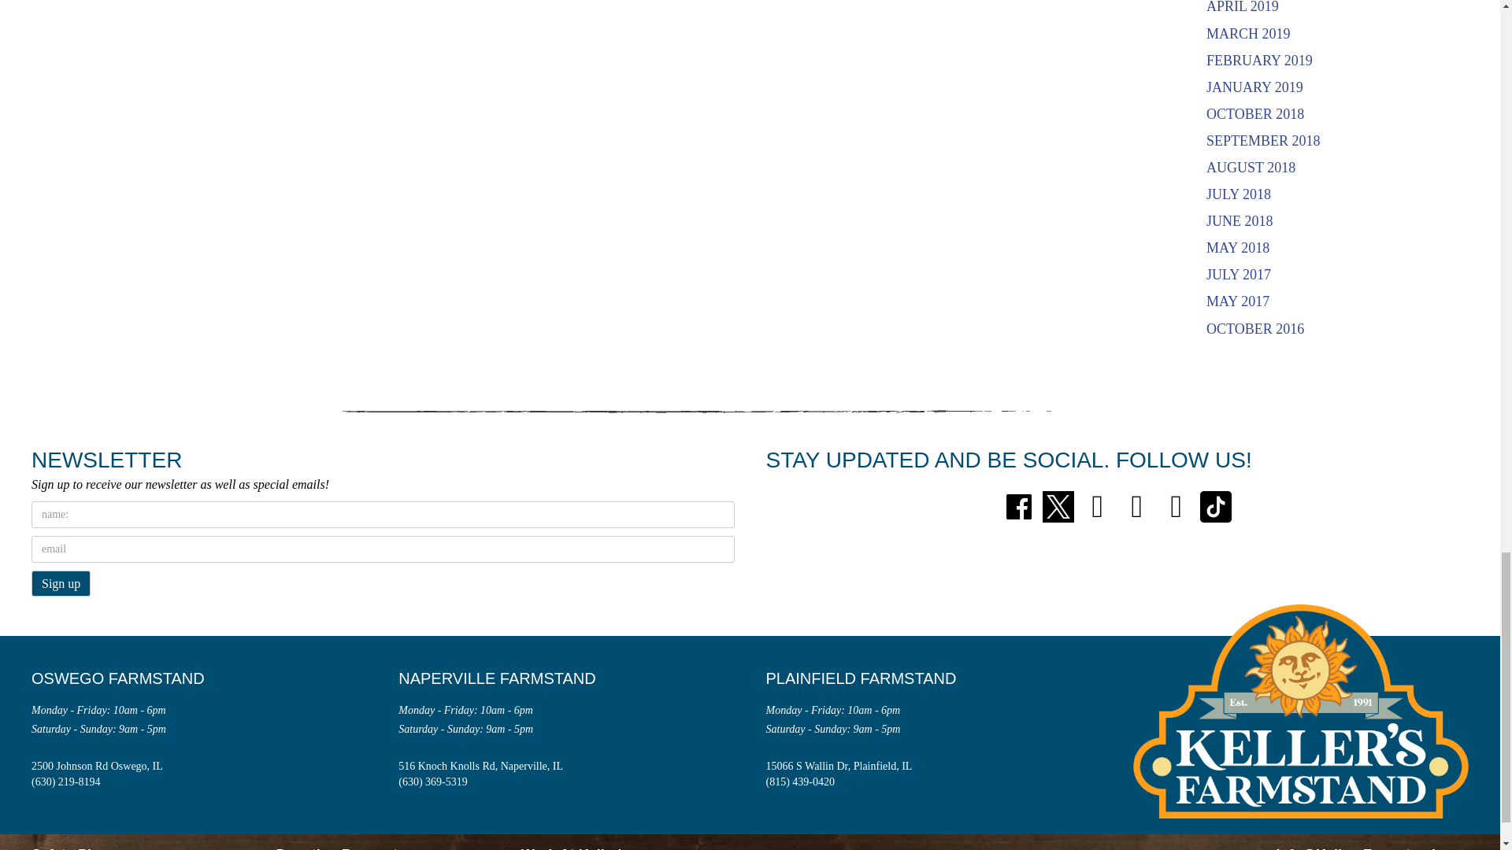  I want to click on X-black copy, so click(1058, 507).